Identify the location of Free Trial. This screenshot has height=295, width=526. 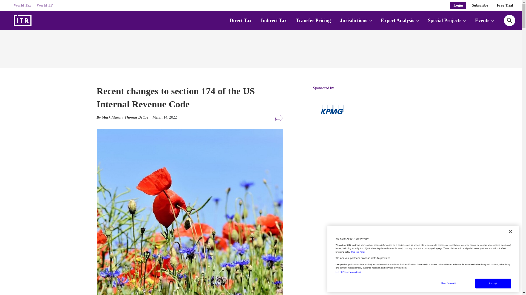
(505, 5).